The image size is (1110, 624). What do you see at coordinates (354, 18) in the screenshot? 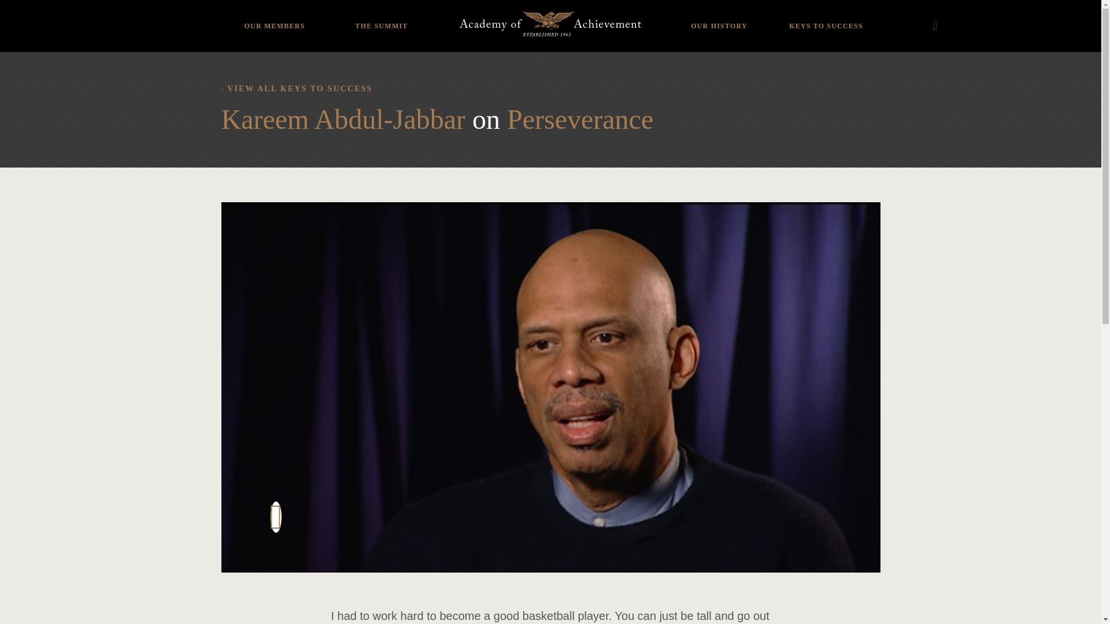
I see `2002` at bounding box center [354, 18].